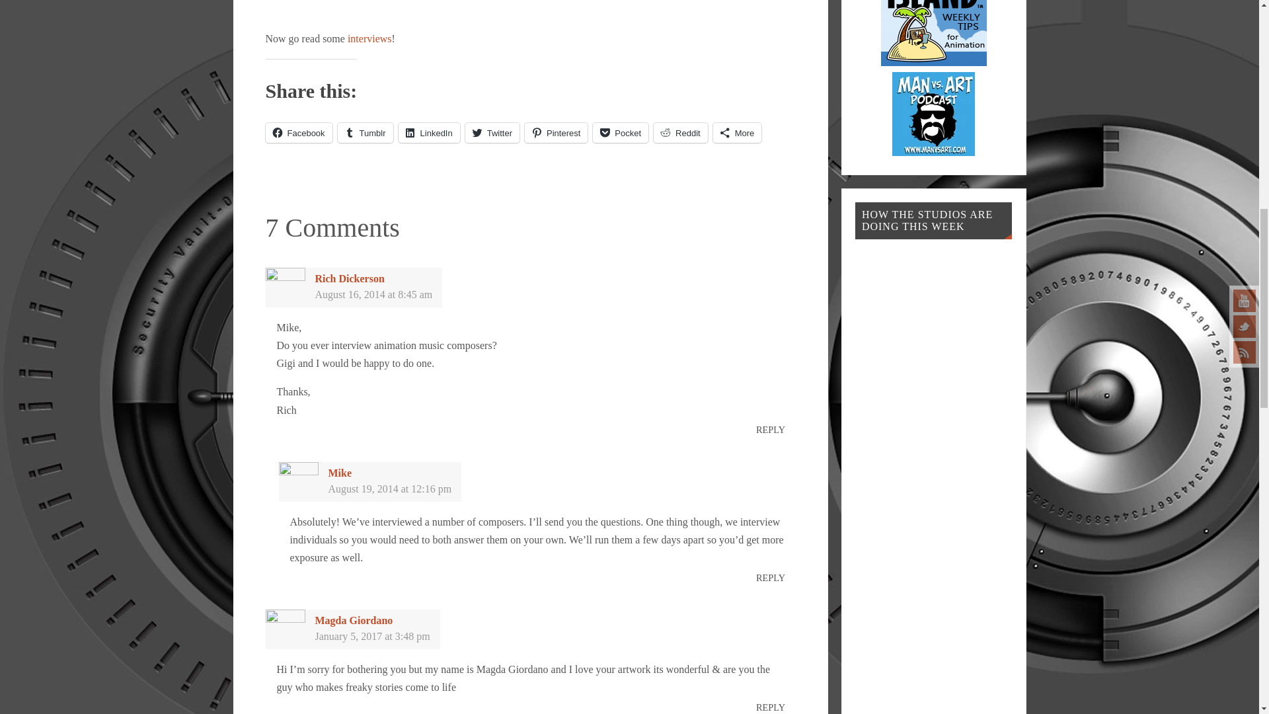  Describe the element at coordinates (299, 132) in the screenshot. I see `Click to share on Facebook` at that location.